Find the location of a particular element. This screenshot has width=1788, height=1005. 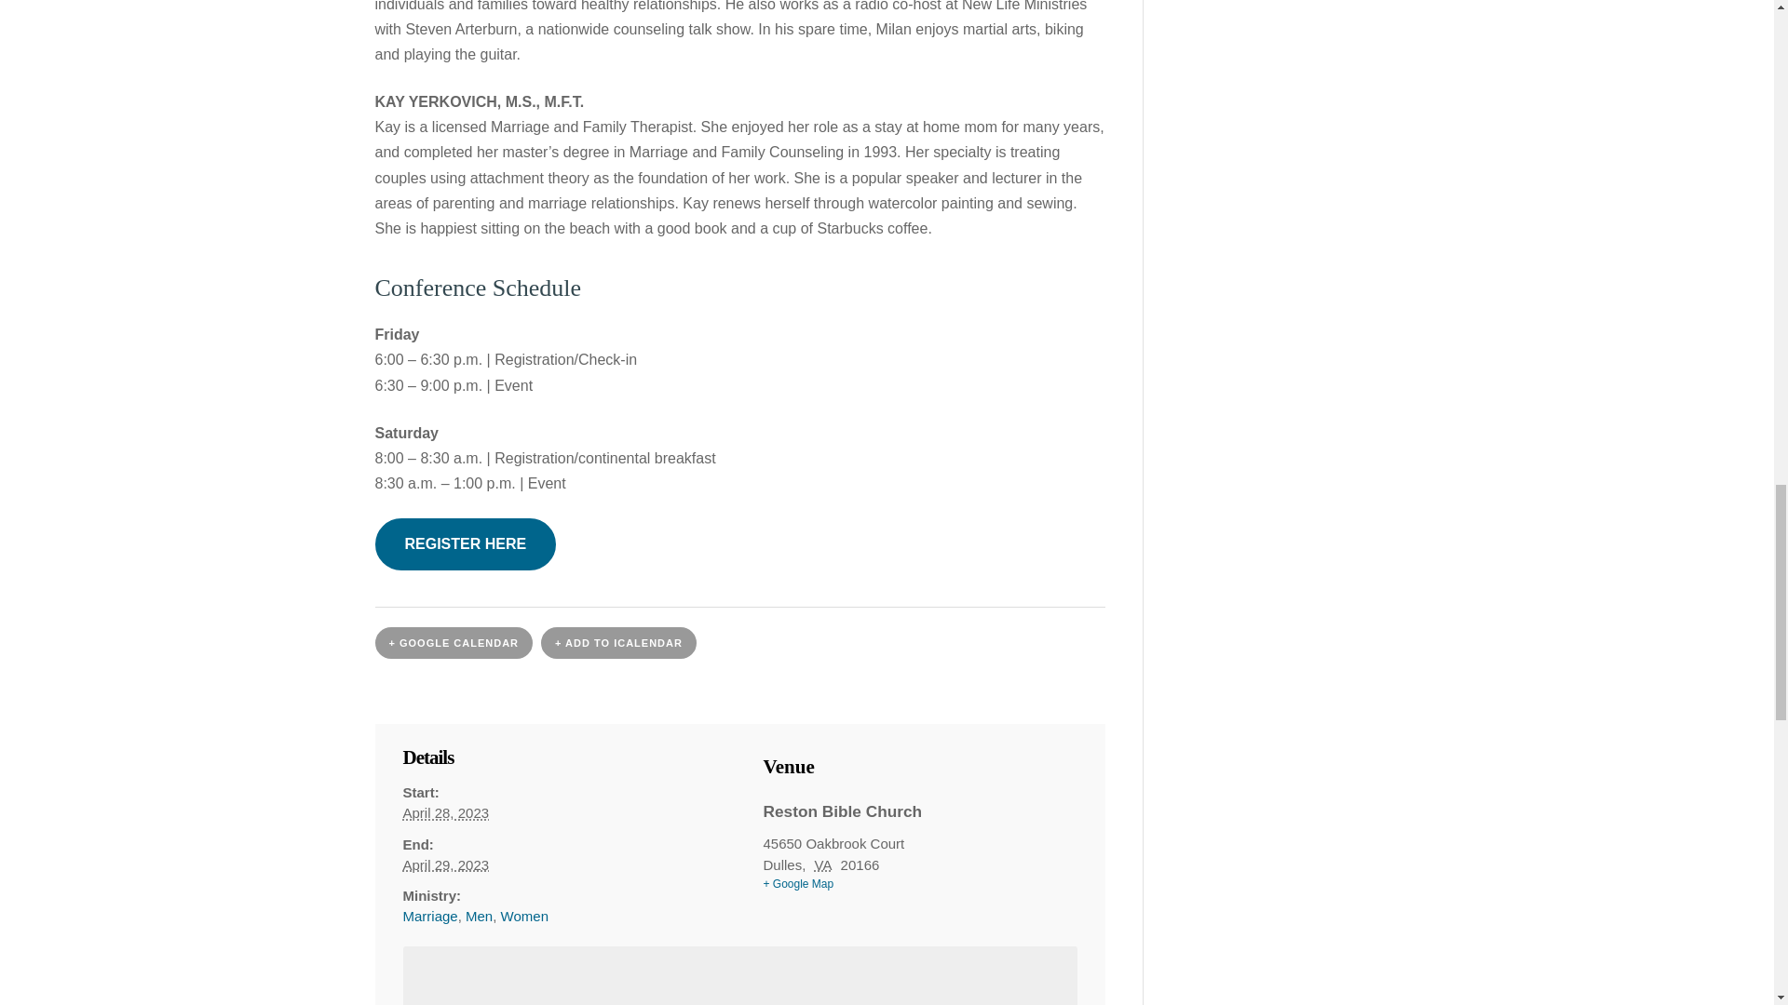

Click to view a Google Map is located at coordinates (920, 884).